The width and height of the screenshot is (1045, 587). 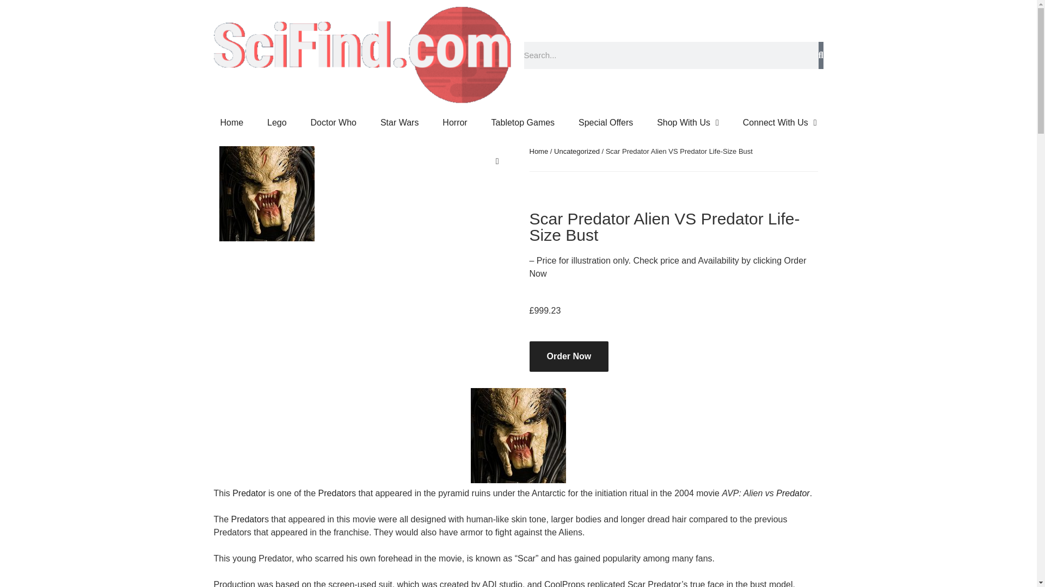 I want to click on Home, so click(x=231, y=123).